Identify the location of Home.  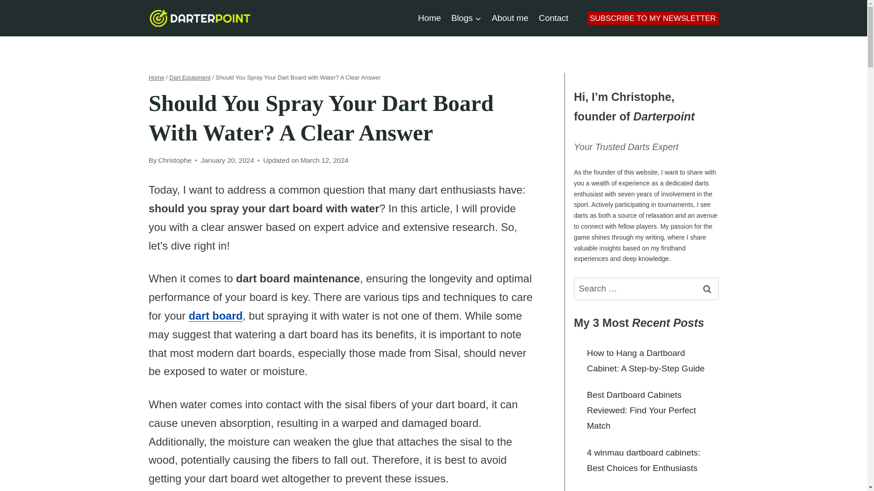
(429, 17).